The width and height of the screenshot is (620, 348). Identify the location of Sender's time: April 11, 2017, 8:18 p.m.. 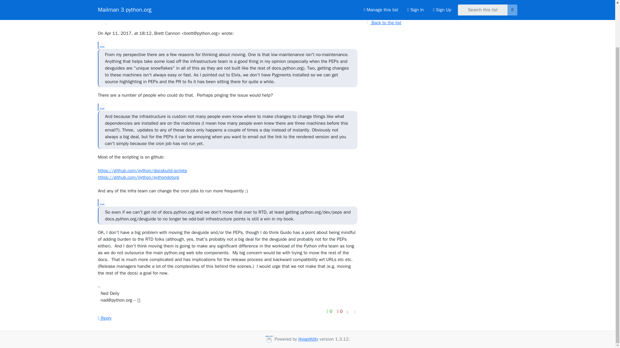
(346, 12).